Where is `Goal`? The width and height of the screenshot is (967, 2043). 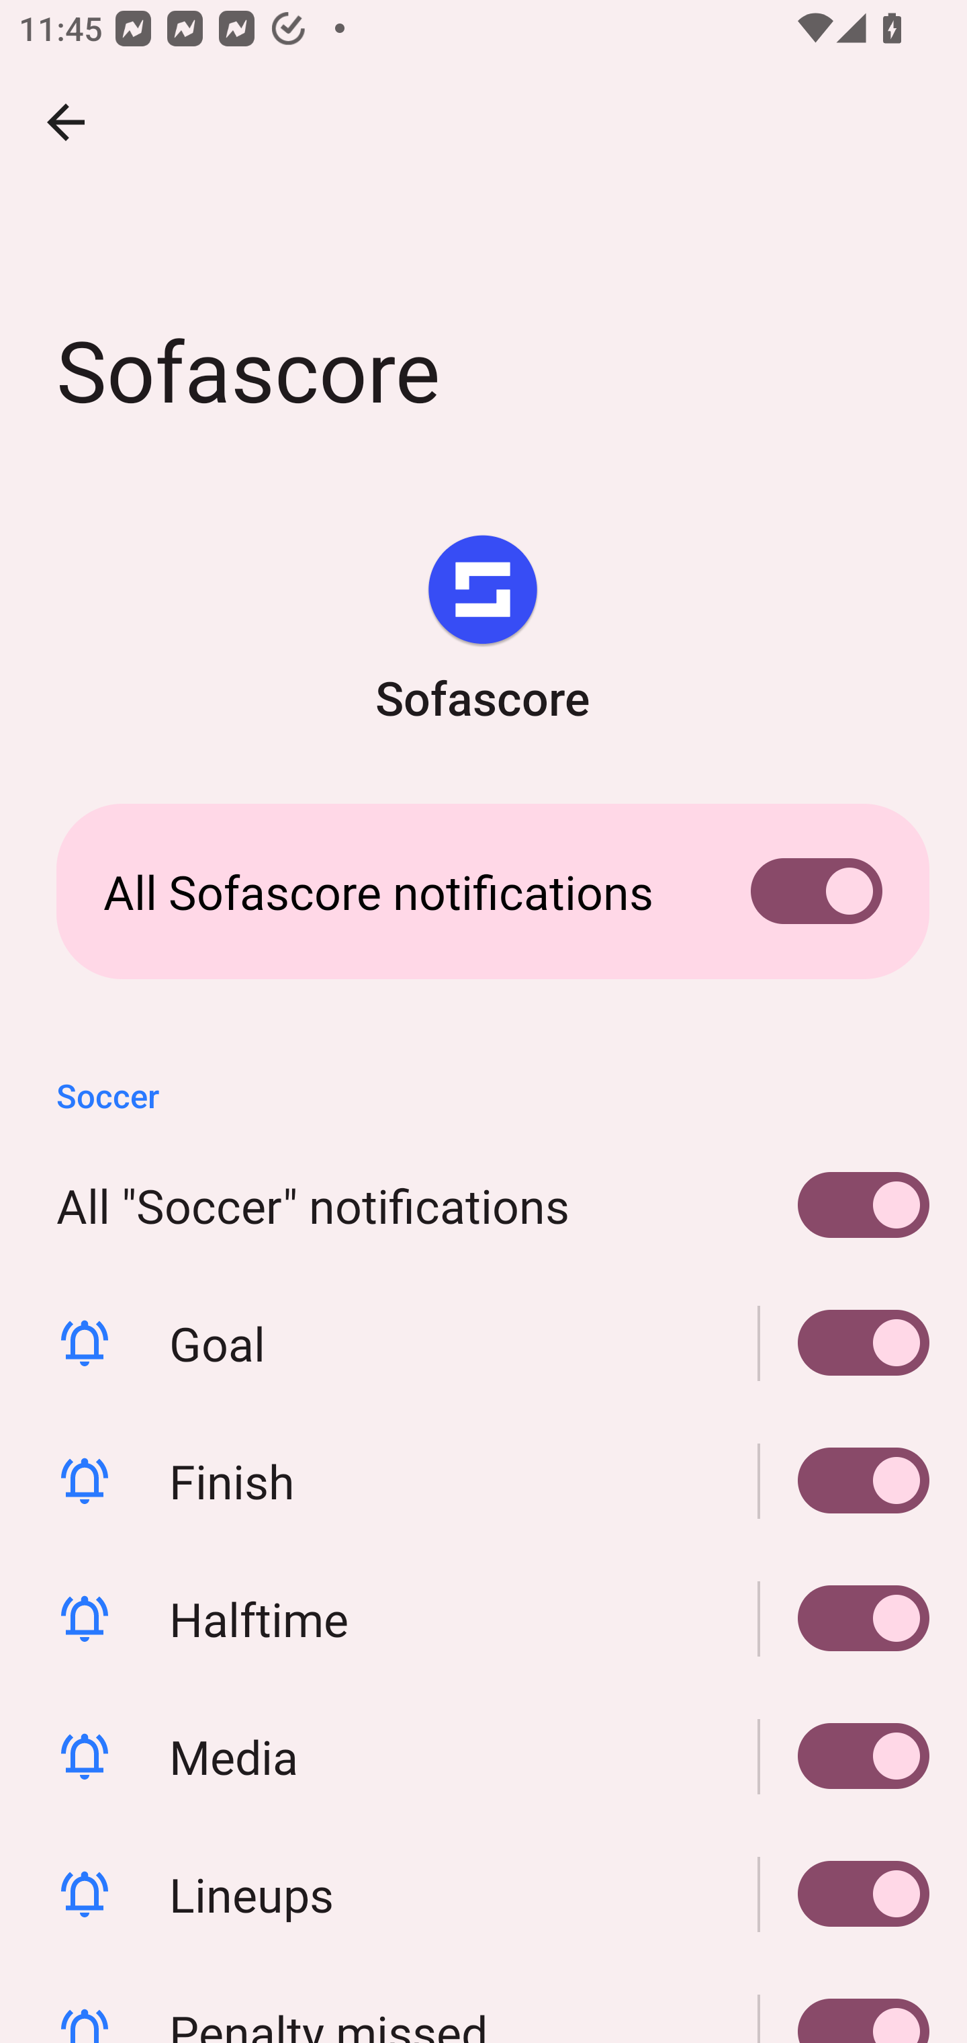 Goal is located at coordinates (844, 1343).